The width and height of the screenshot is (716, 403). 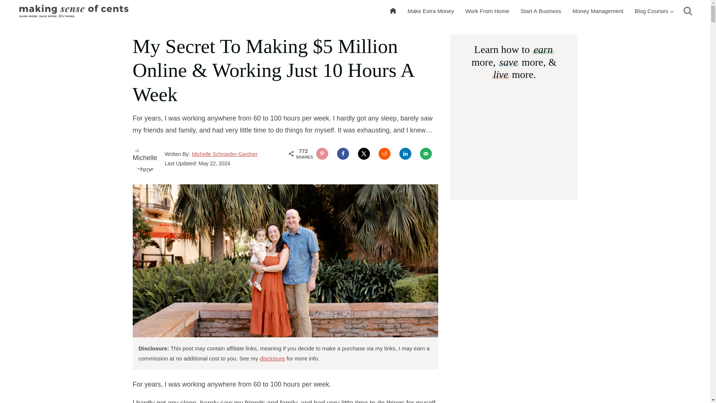 What do you see at coordinates (272, 358) in the screenshot?
I see `disclosure` at bounding box center [272, 358].